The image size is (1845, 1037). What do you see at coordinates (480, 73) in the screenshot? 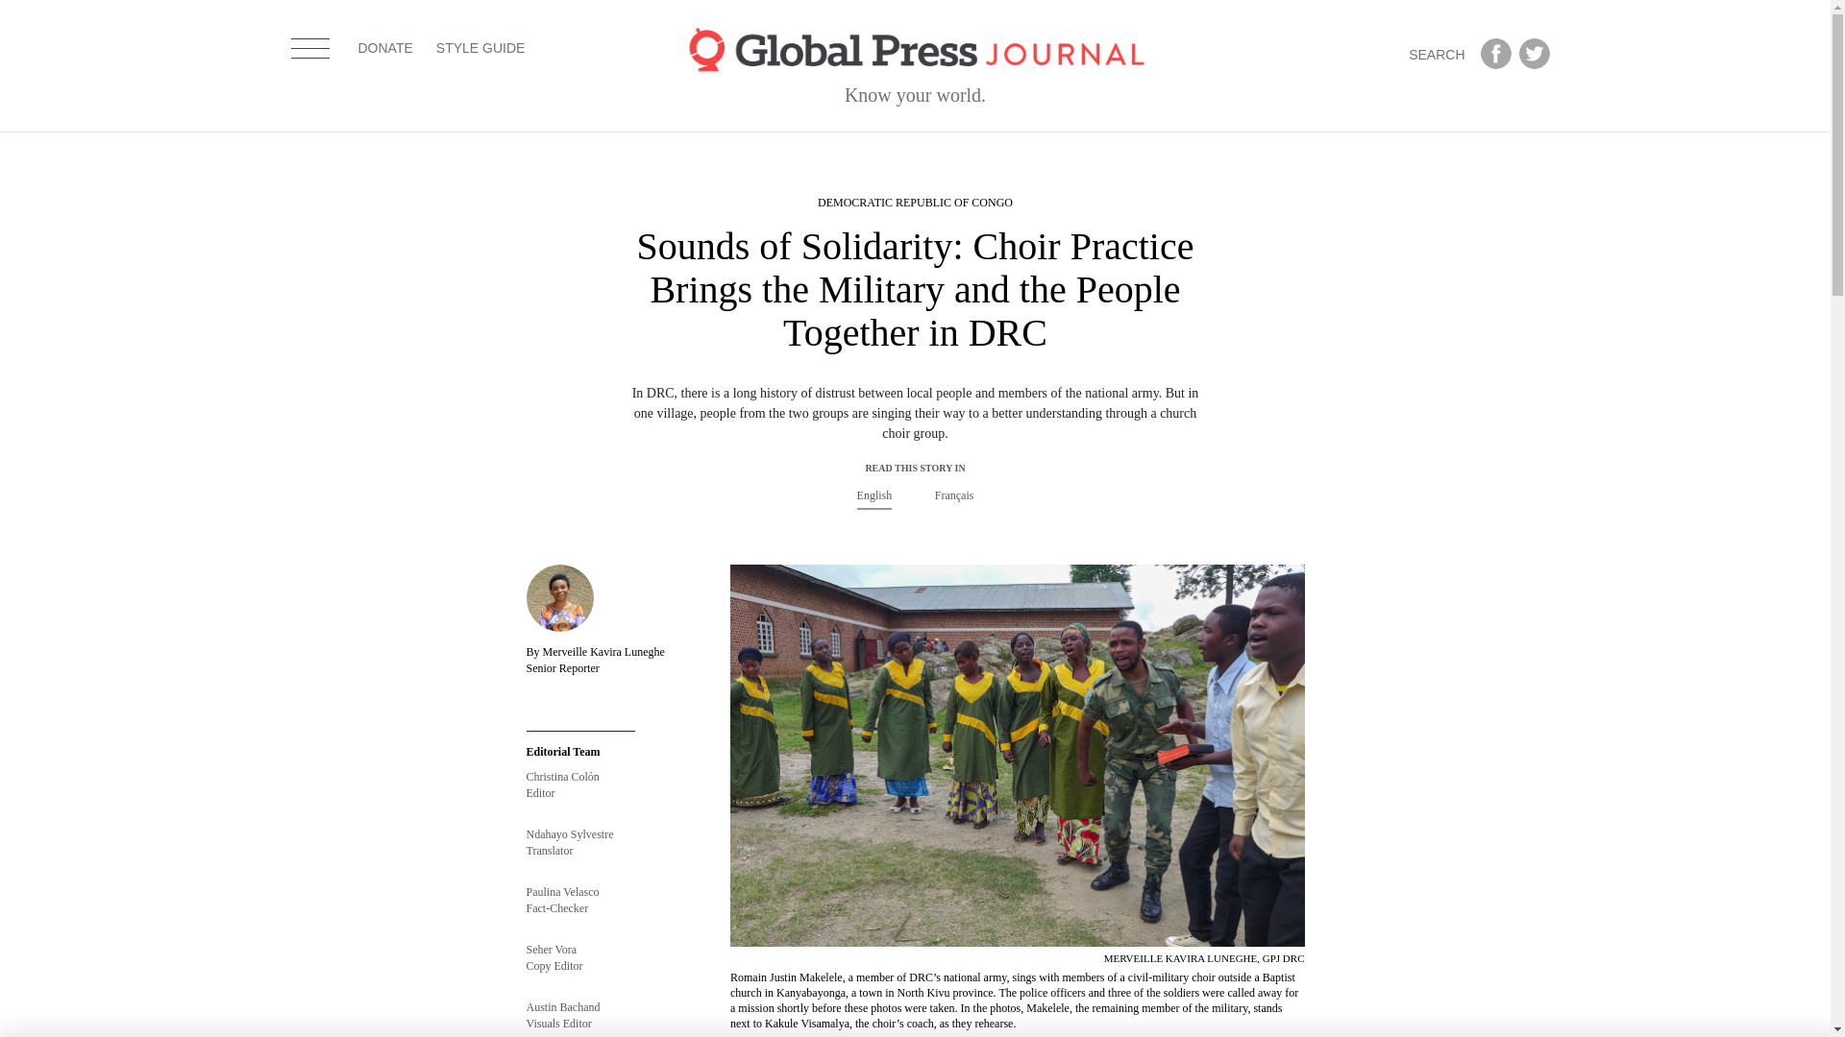
I see `STYLE GUIDE` at bounding box center [480, 73].